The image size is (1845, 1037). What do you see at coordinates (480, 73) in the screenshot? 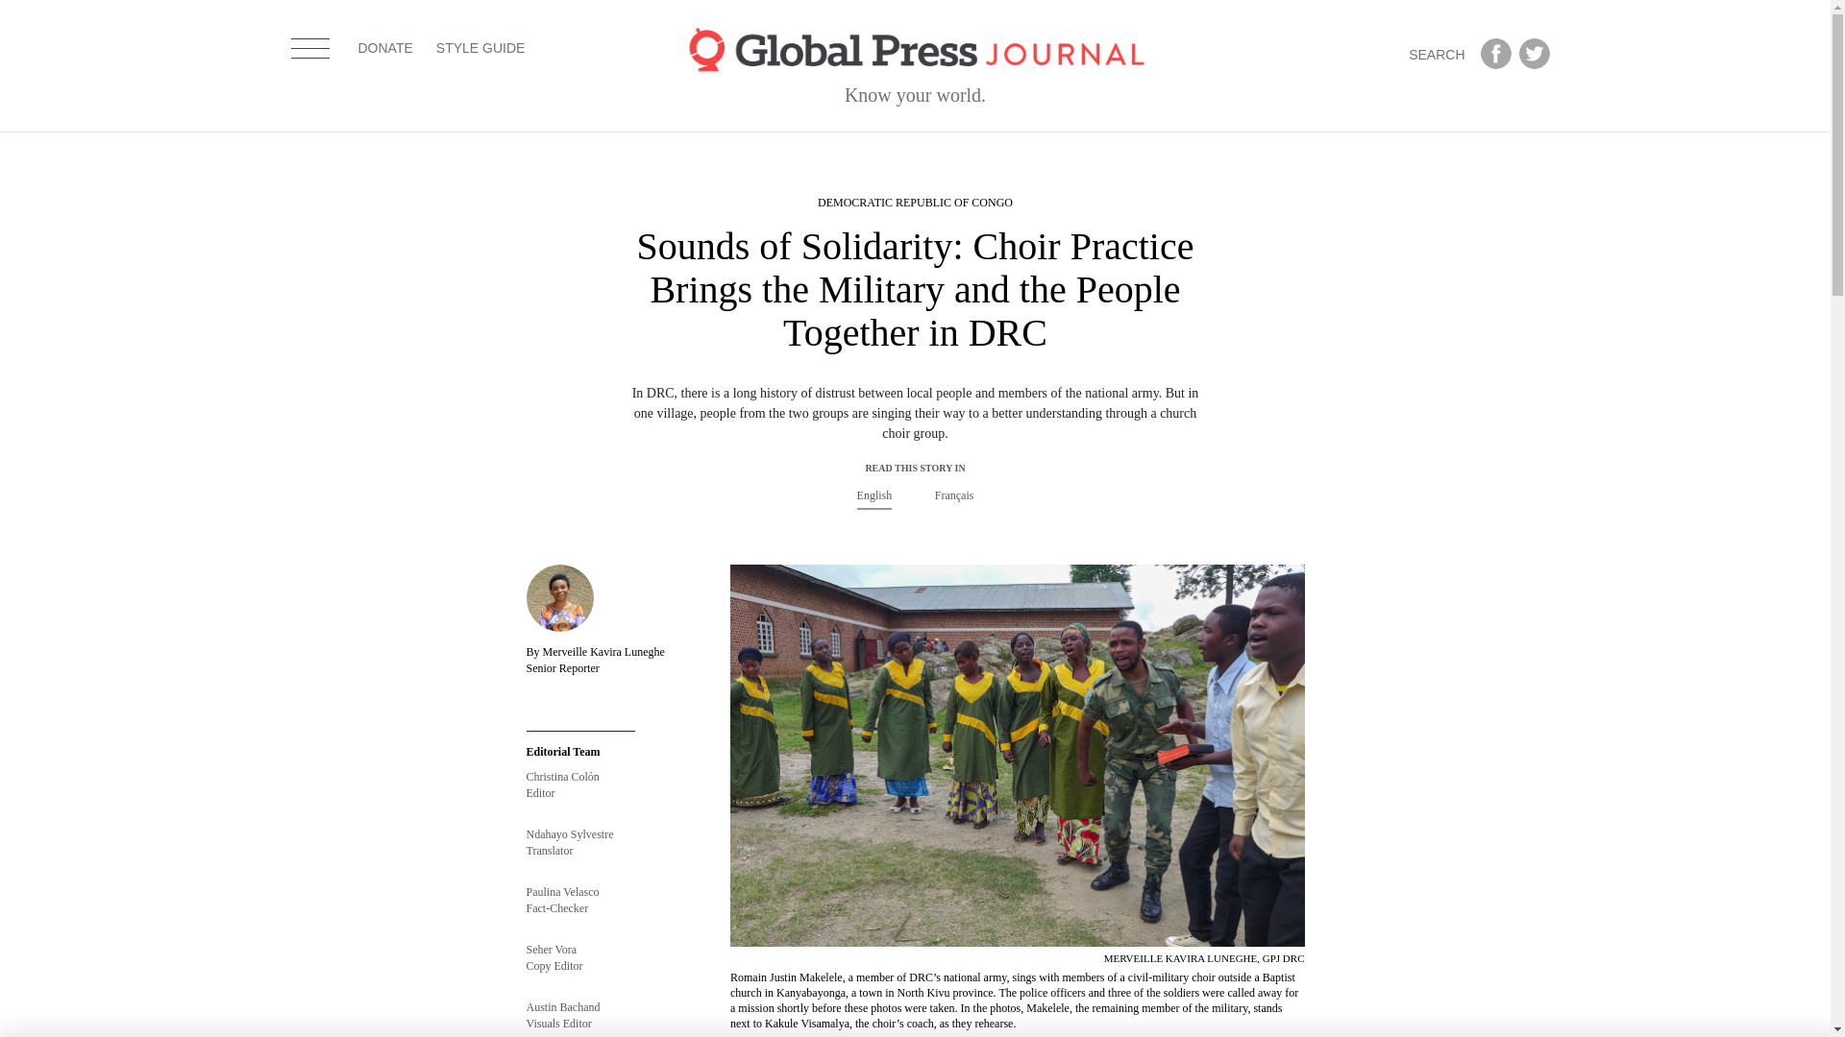
I see `STYLE GUIDE` at bounding box center [480, 73].